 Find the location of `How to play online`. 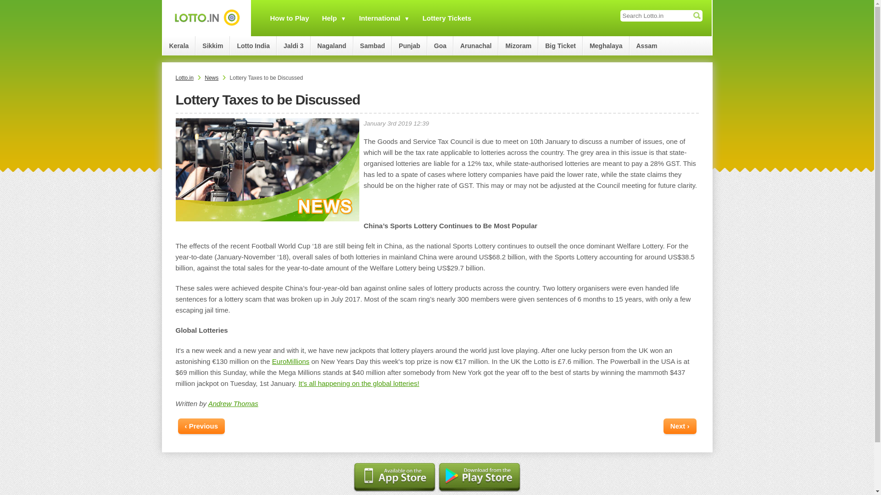

How to play online is located at coordinates (379, 18).